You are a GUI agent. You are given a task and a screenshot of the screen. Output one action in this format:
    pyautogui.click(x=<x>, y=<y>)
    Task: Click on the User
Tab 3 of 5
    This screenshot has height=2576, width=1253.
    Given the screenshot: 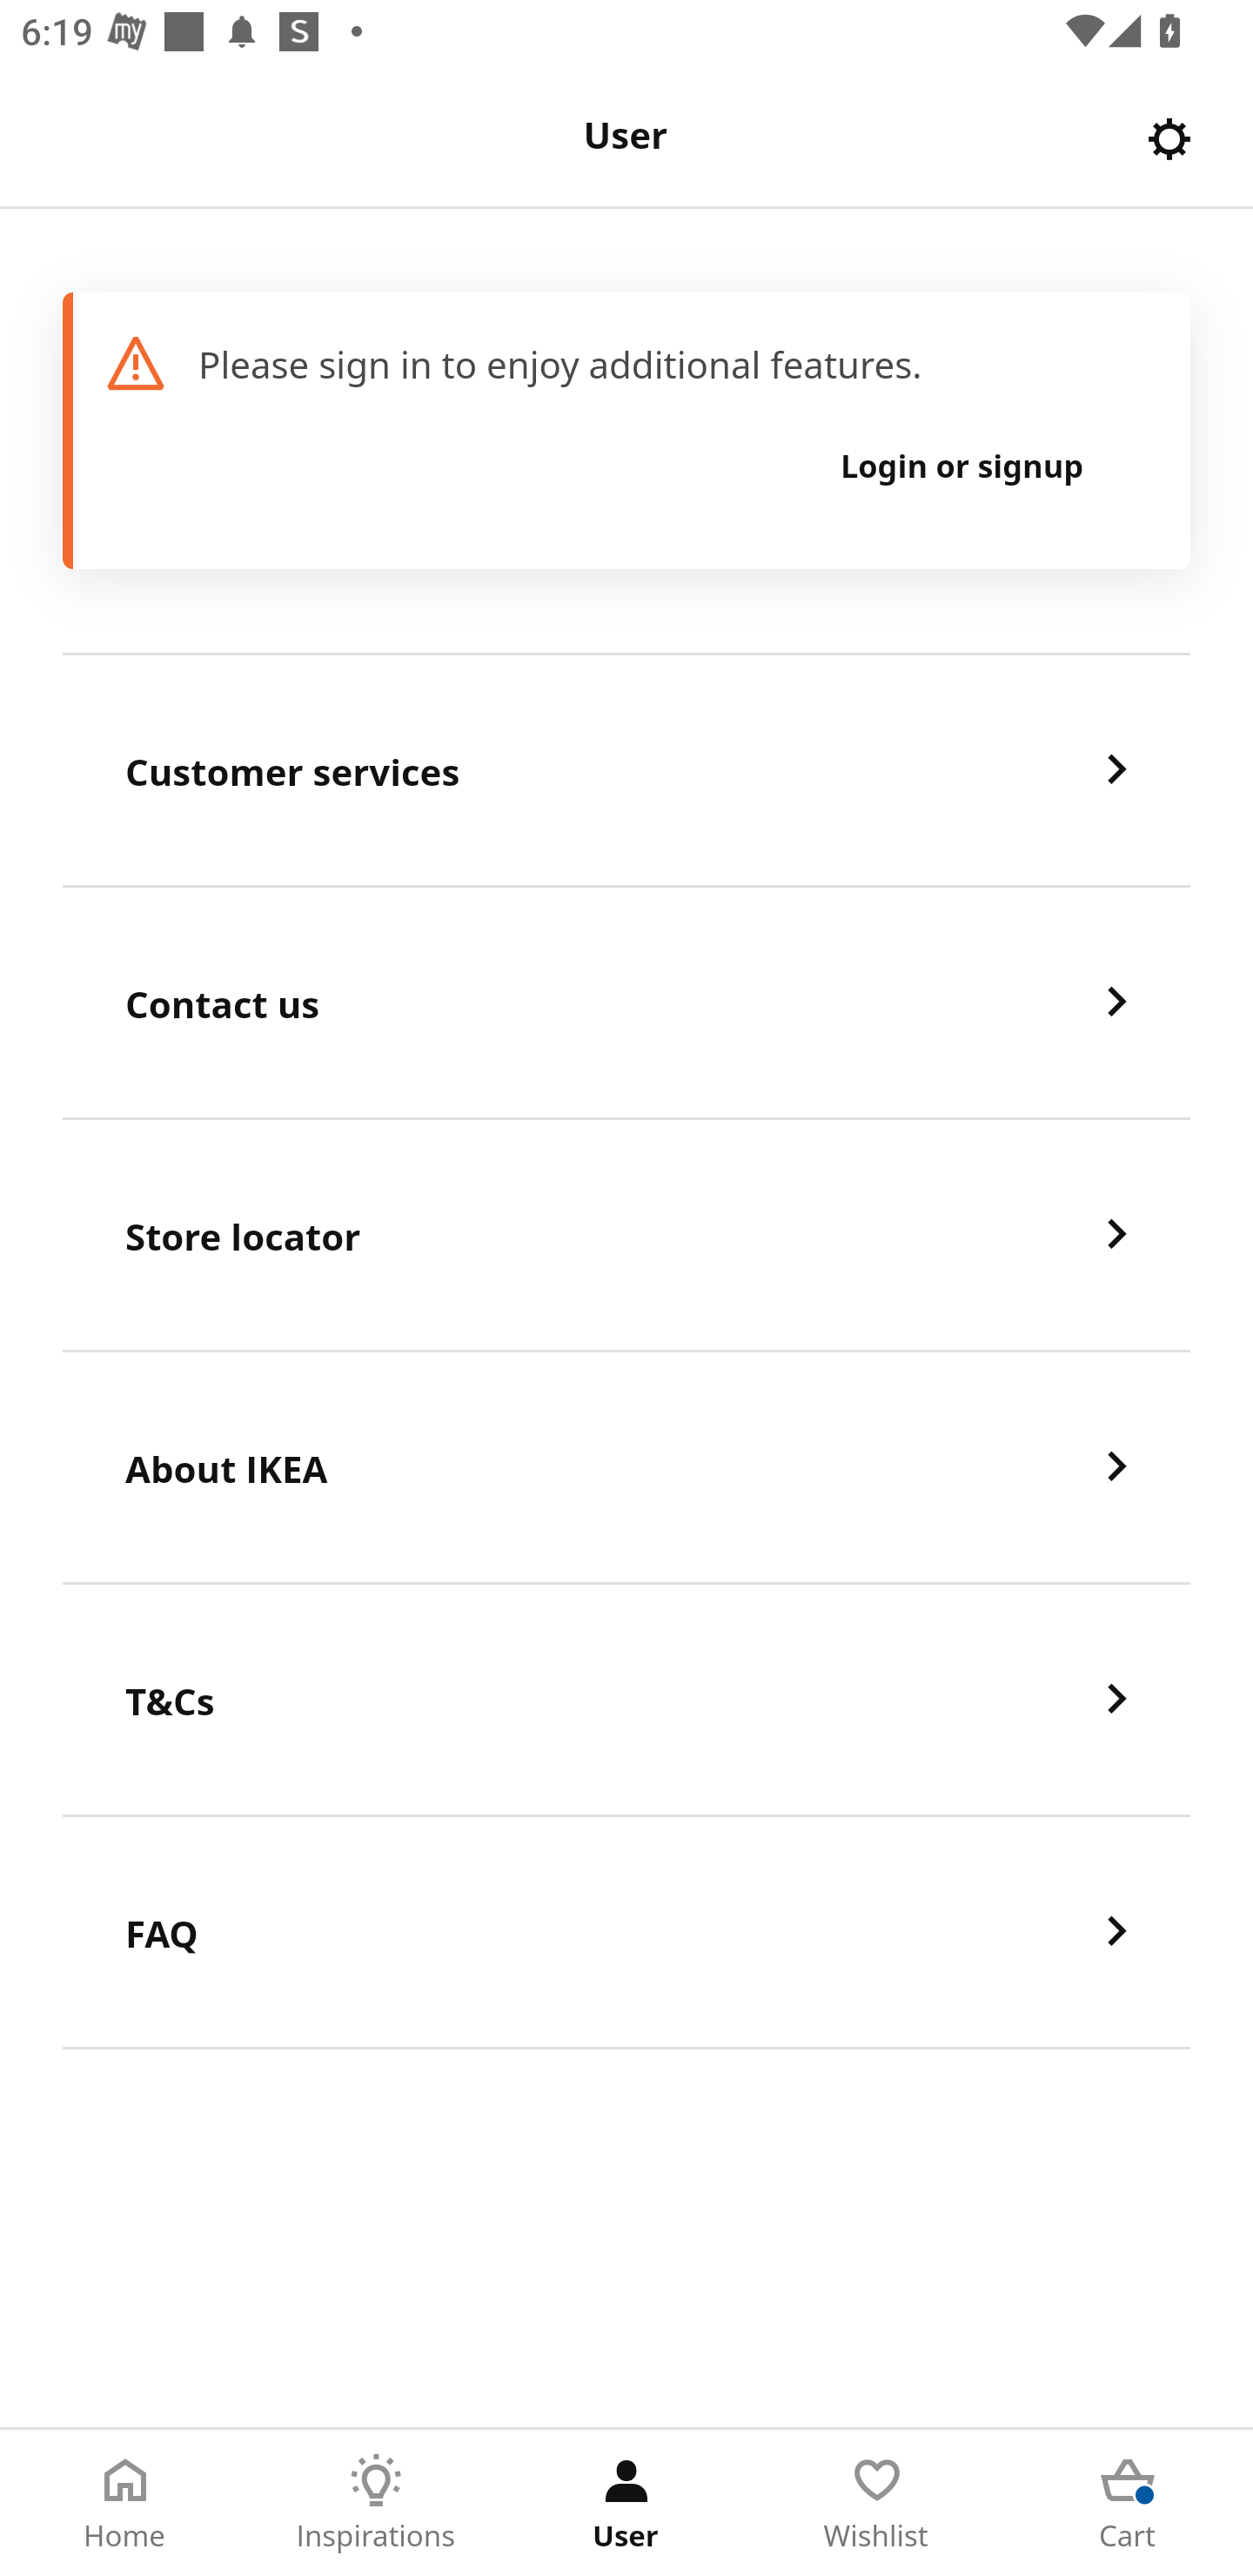 What is the action you would take?
    pyautogui.click(x=626, y=2503)
    